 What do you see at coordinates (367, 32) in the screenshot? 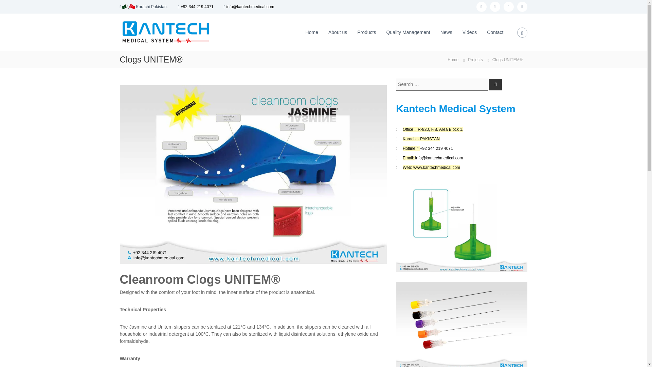
I see `Products` at bounding box center [367, 32].